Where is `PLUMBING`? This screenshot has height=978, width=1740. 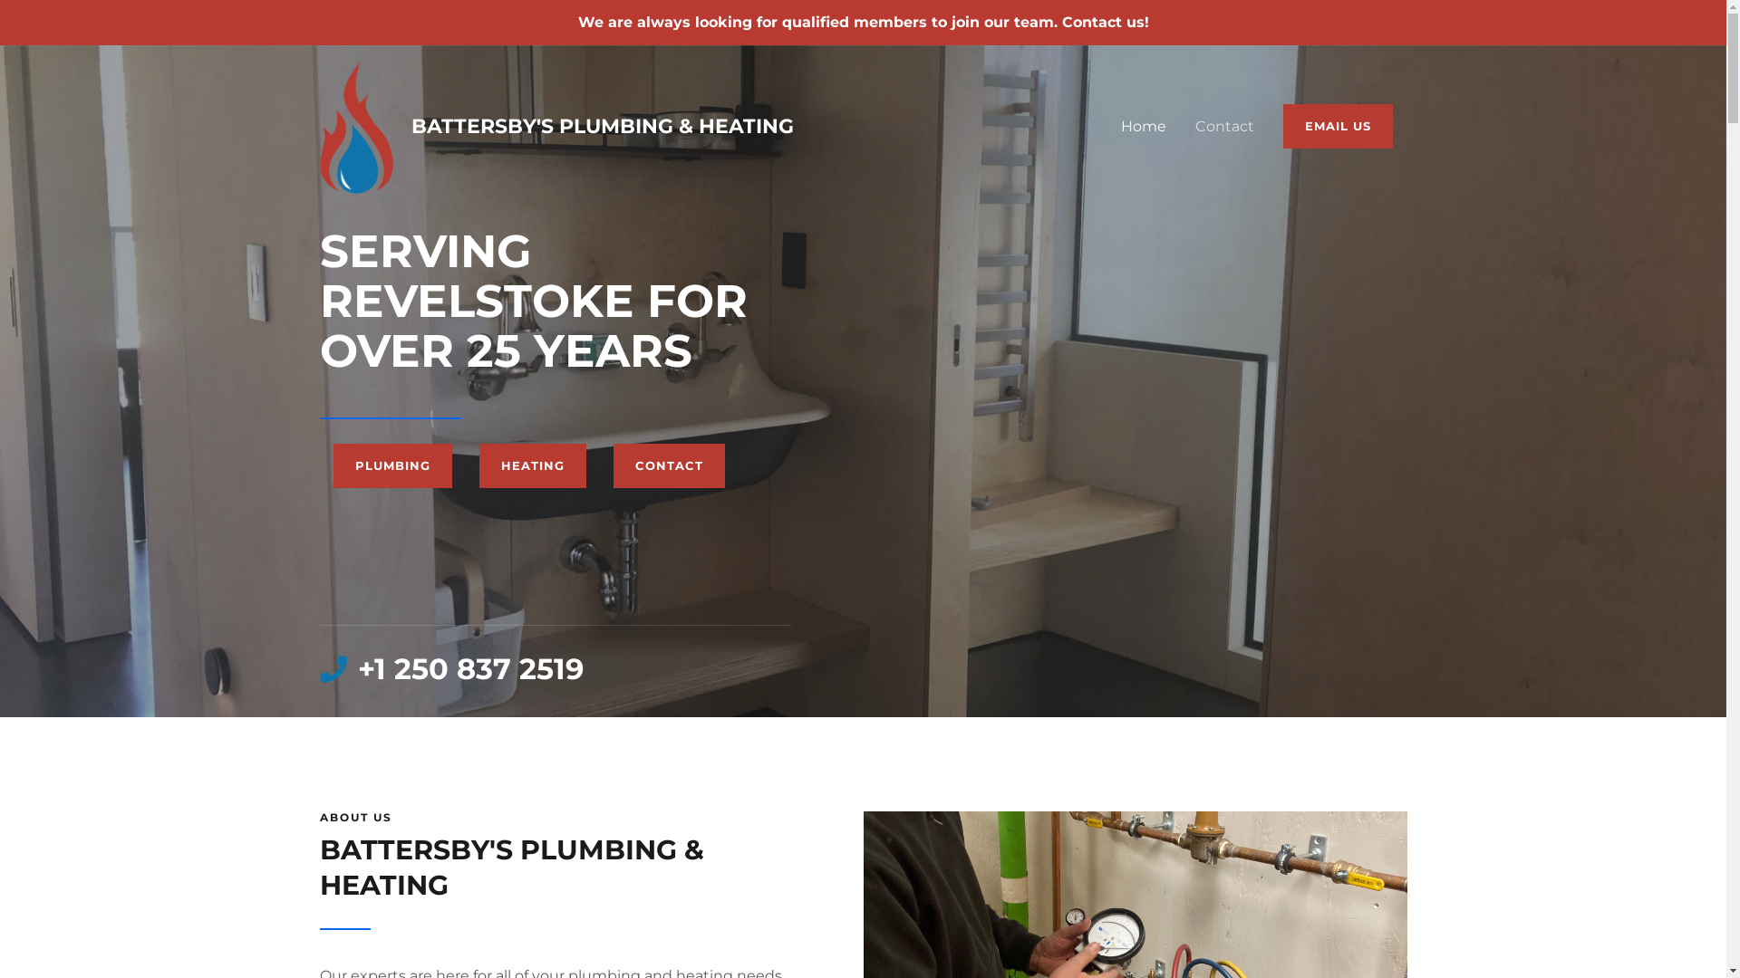 PLUMBING is located at coordinates (393, 465).